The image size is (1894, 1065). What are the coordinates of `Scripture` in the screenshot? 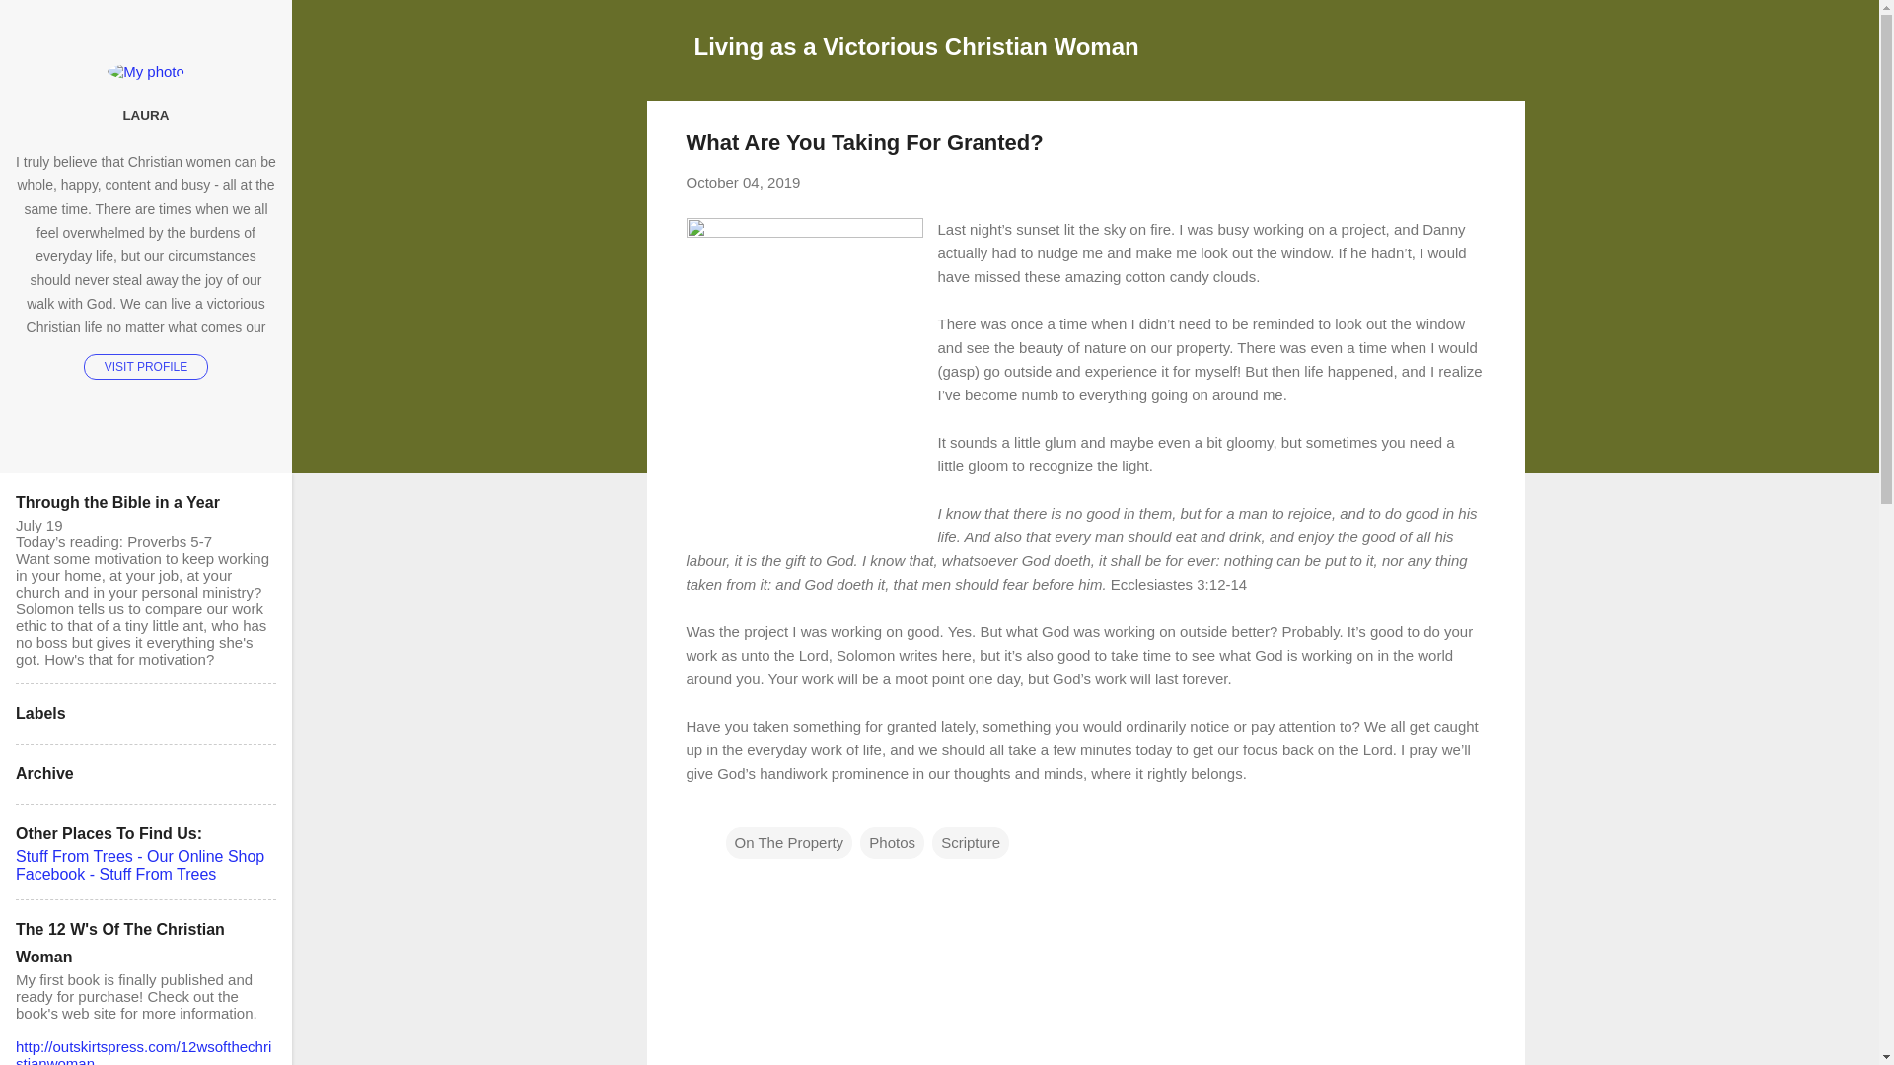 It's located at (971, 842).